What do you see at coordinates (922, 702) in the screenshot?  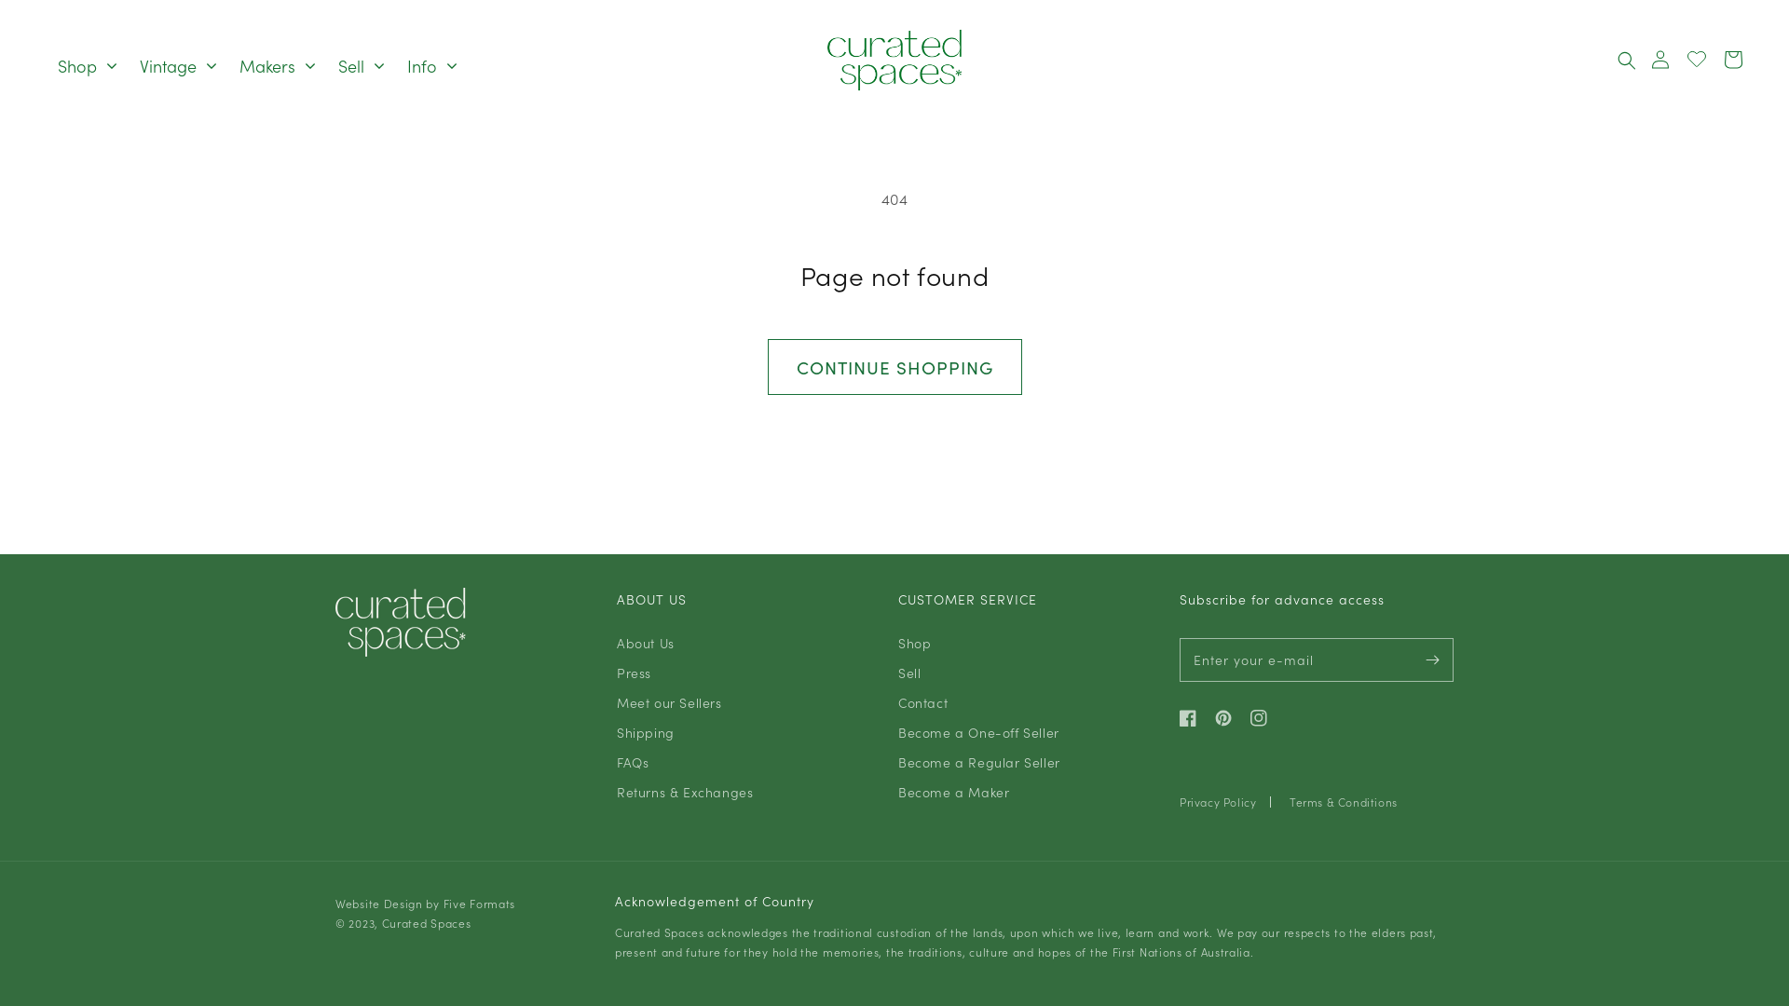 I see `Contact` at bounding box center [922, 702].